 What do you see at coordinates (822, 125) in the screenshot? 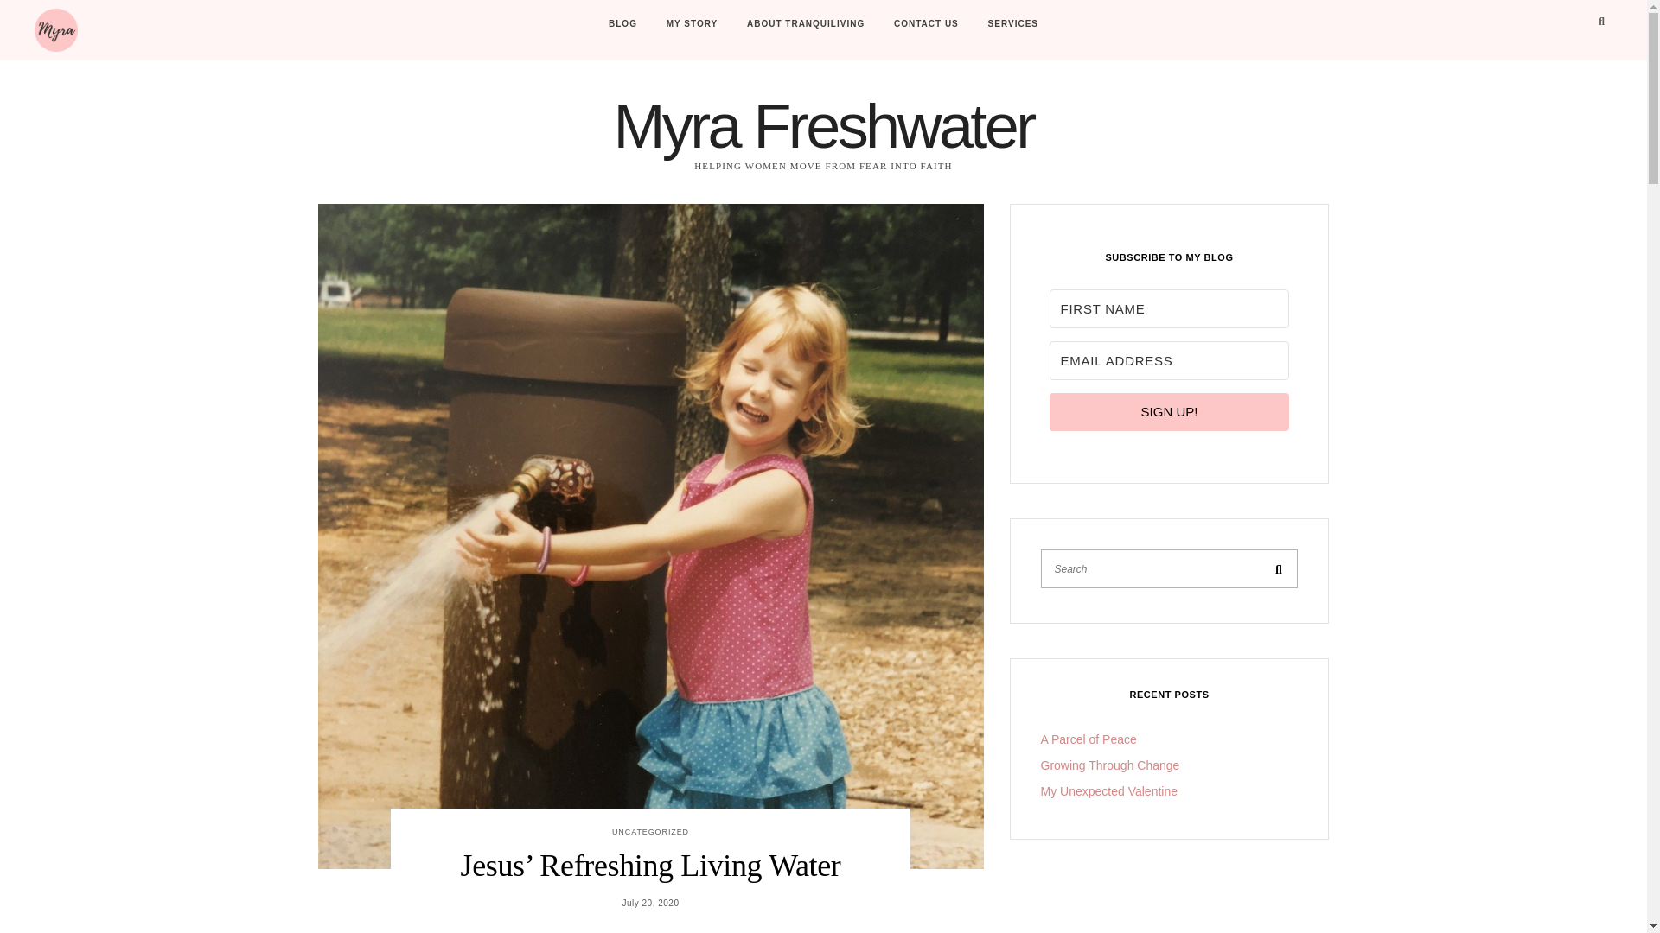
I see `Myra Freshwater` at bounding box center [822, 125].